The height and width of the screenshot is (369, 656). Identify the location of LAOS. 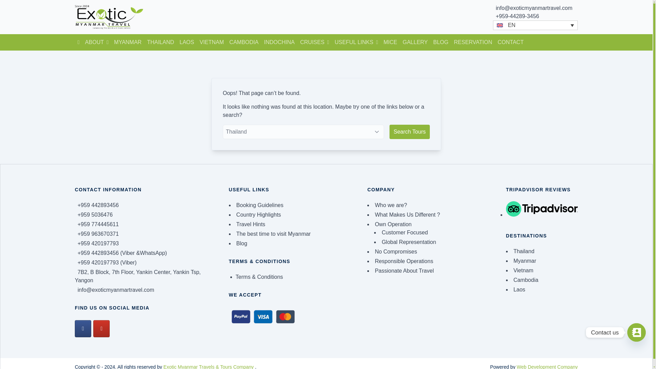
(187, 42).